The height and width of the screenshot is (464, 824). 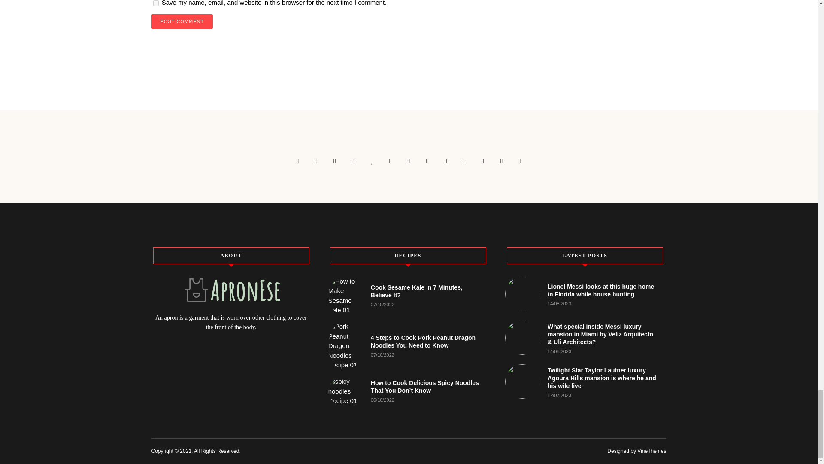 I want to click on yes, so click(x=155, y=3).